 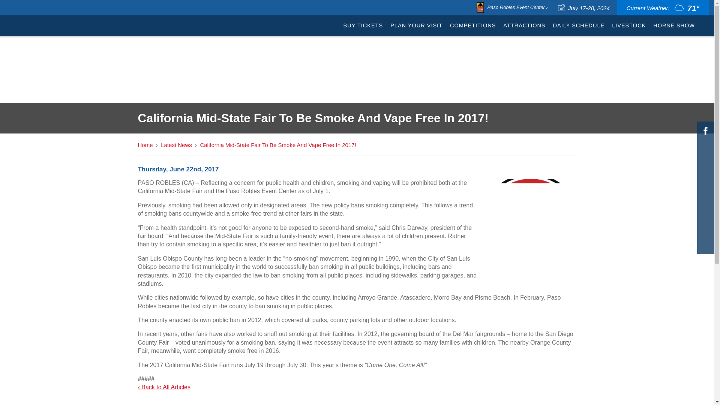 I want to click on ATTRACTIONS, so click(x=524, y=25).